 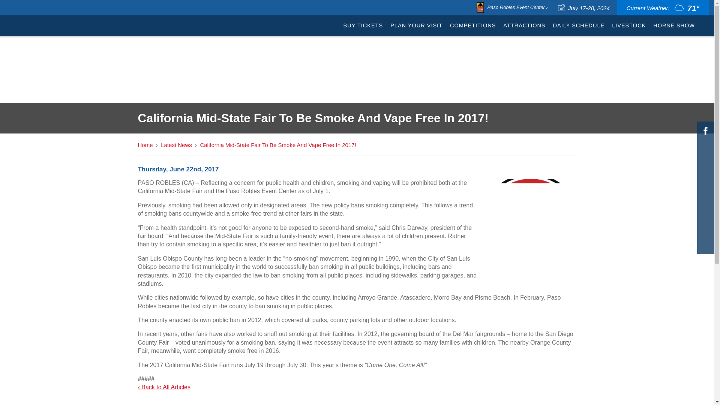 I want to click on ATTRACTIONS, so click(x=524, y=25).